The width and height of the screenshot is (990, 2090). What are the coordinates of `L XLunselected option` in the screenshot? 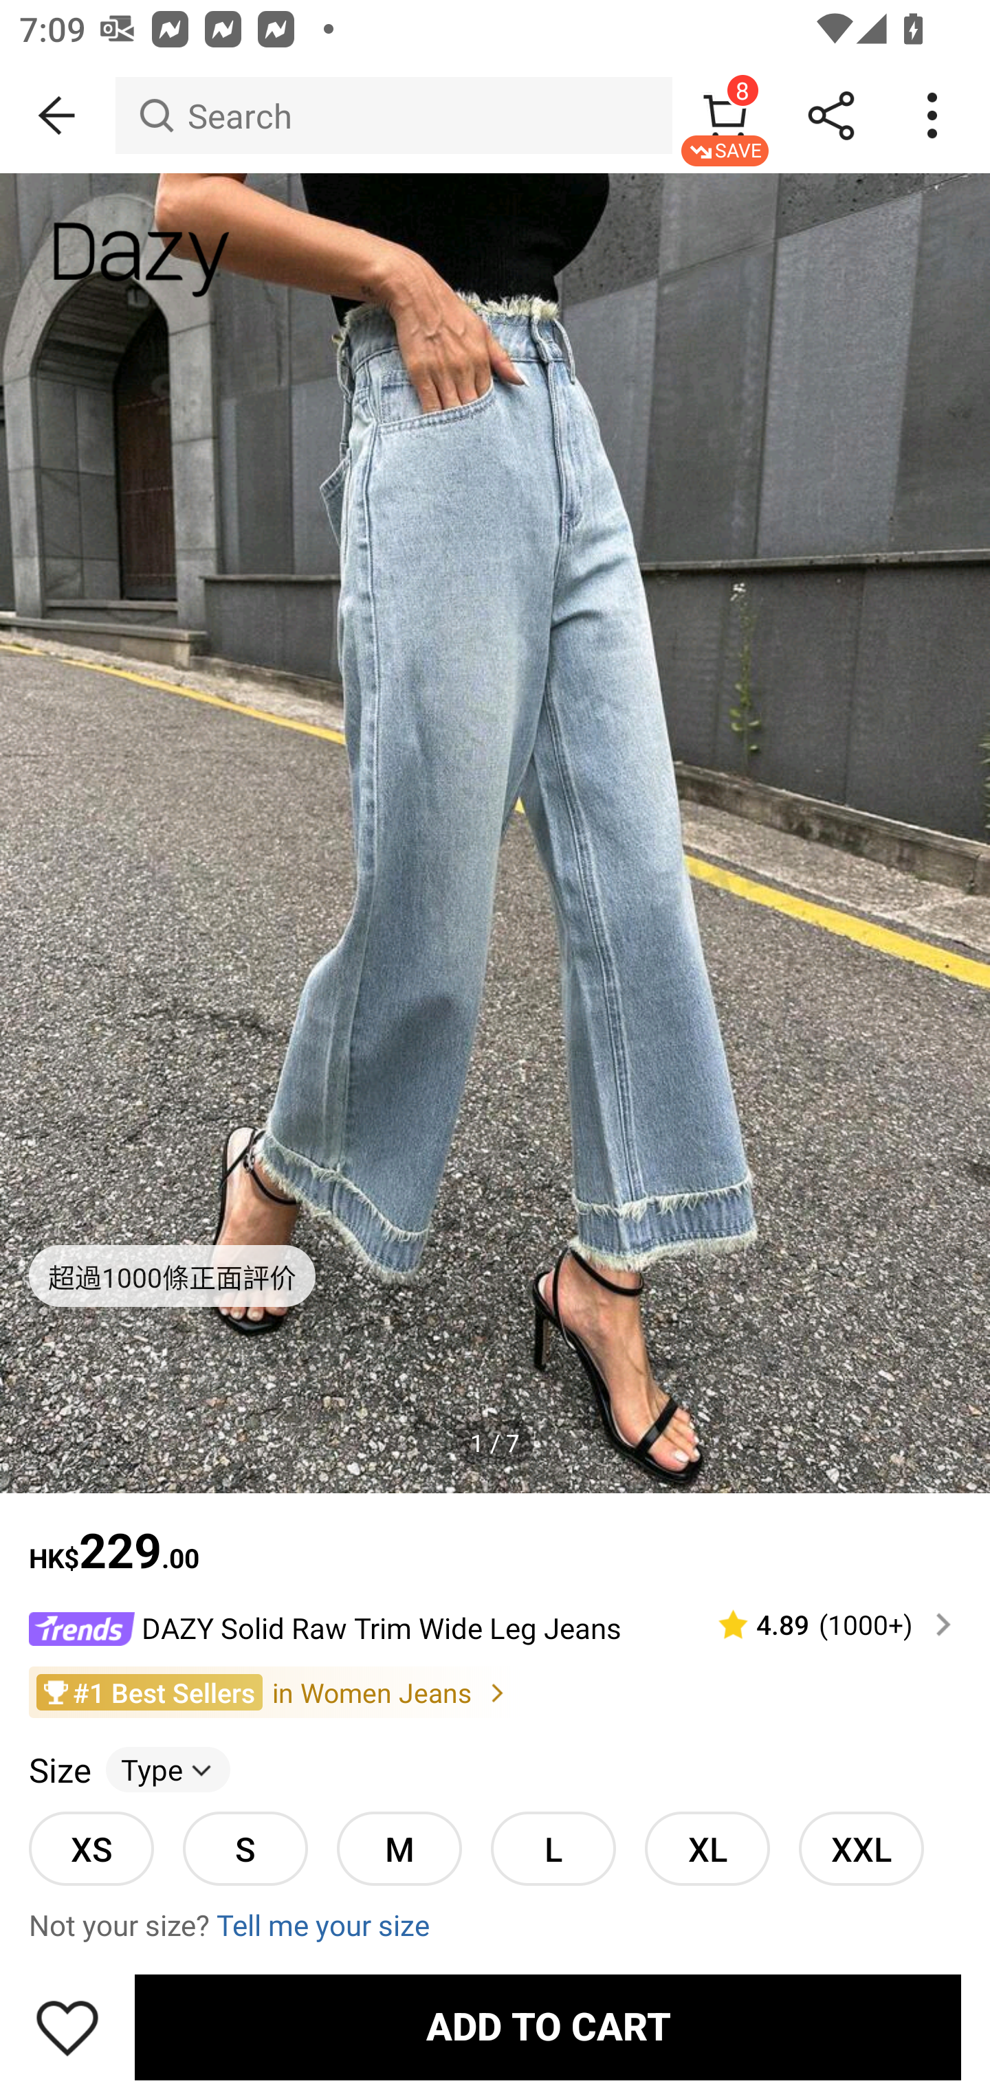 It's located at (553, 1848).